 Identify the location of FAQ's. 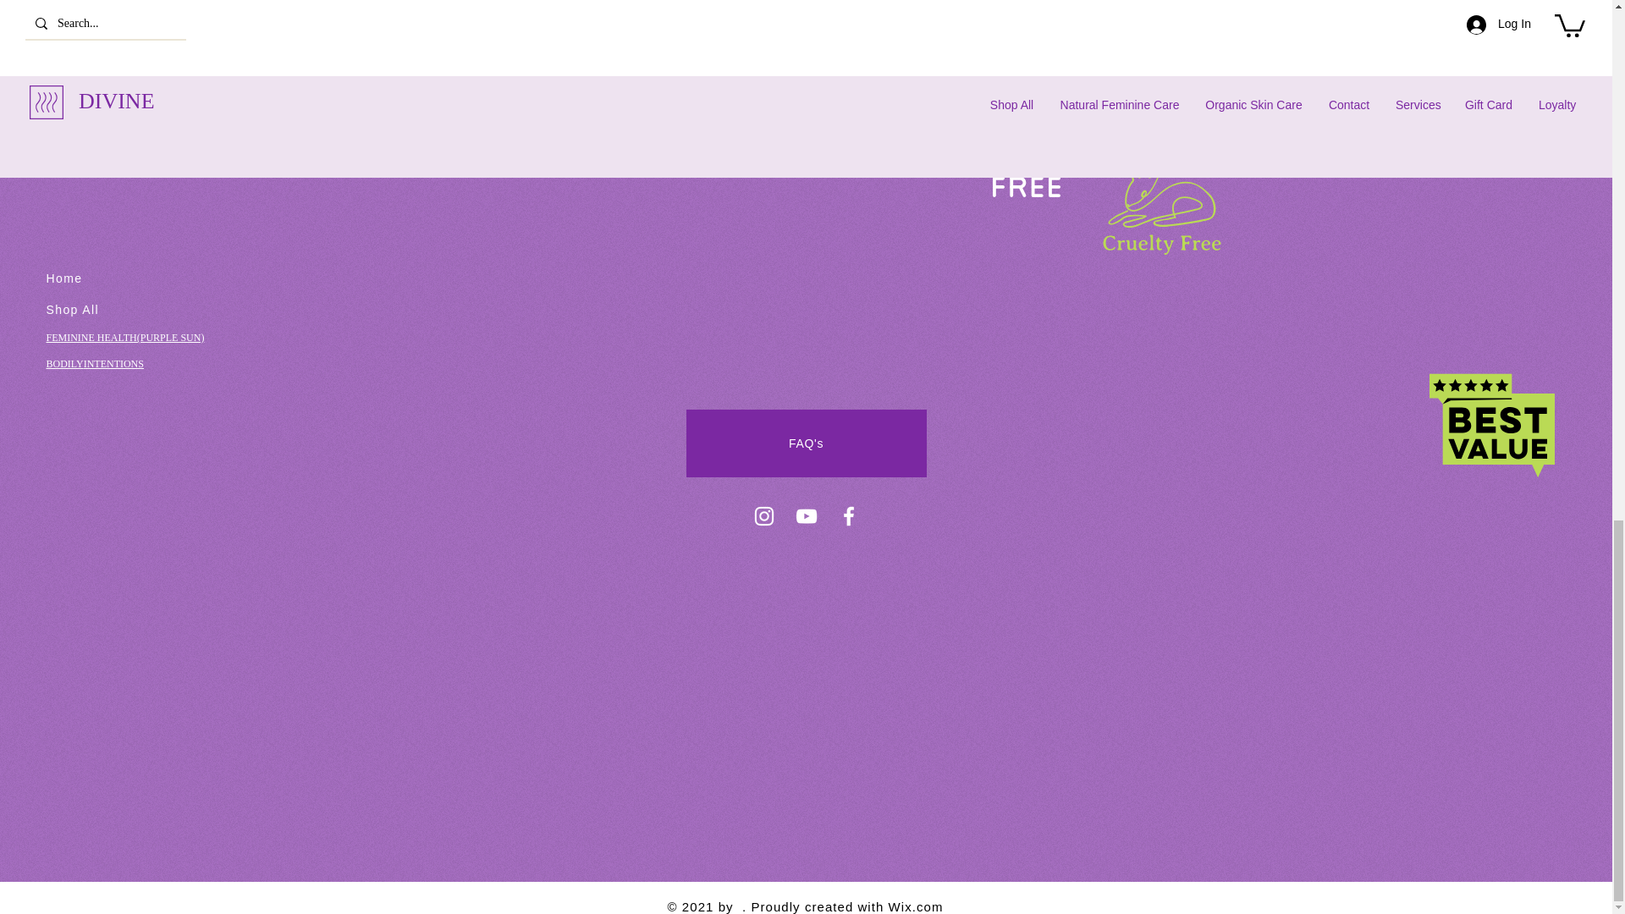
(806, 443).